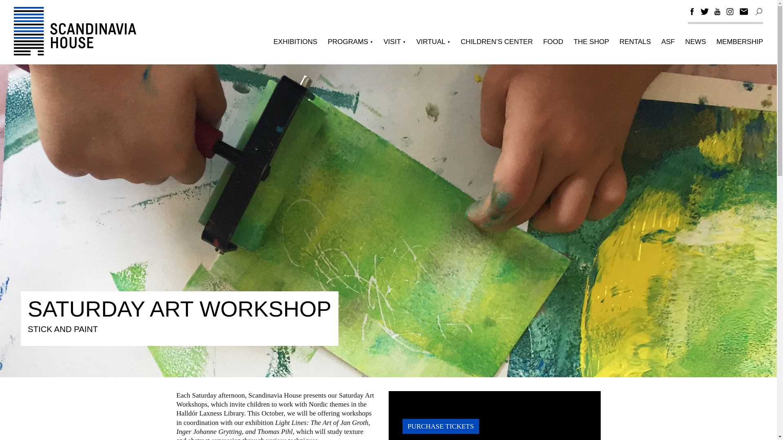 The image size is (783, 440). What do you see at coordinates (692, 11) in the screenshot?
I see `Facebook` at bounding box center [692, 11].